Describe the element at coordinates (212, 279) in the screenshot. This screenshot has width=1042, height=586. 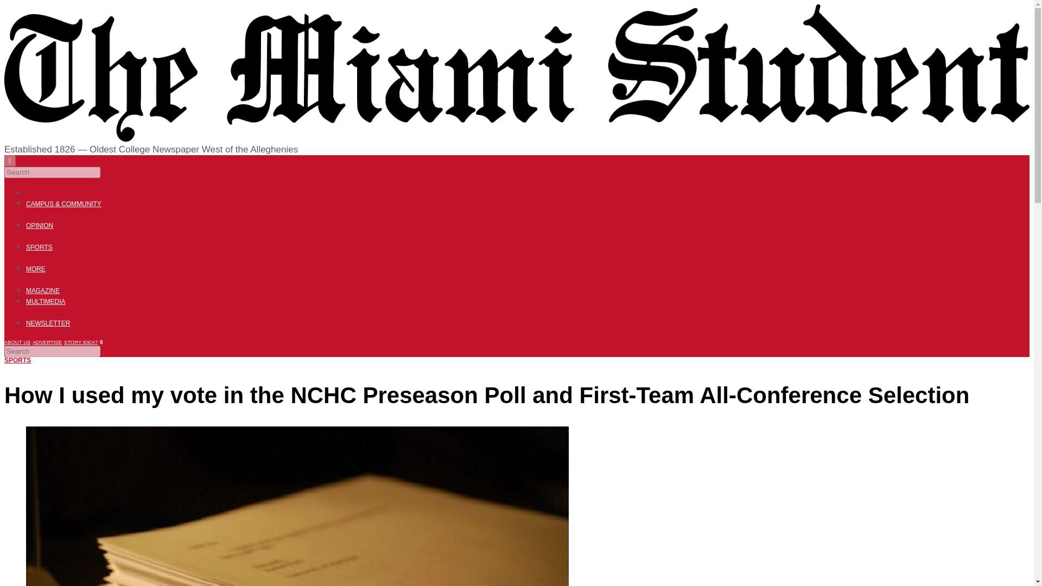
I see `Science` at that location.